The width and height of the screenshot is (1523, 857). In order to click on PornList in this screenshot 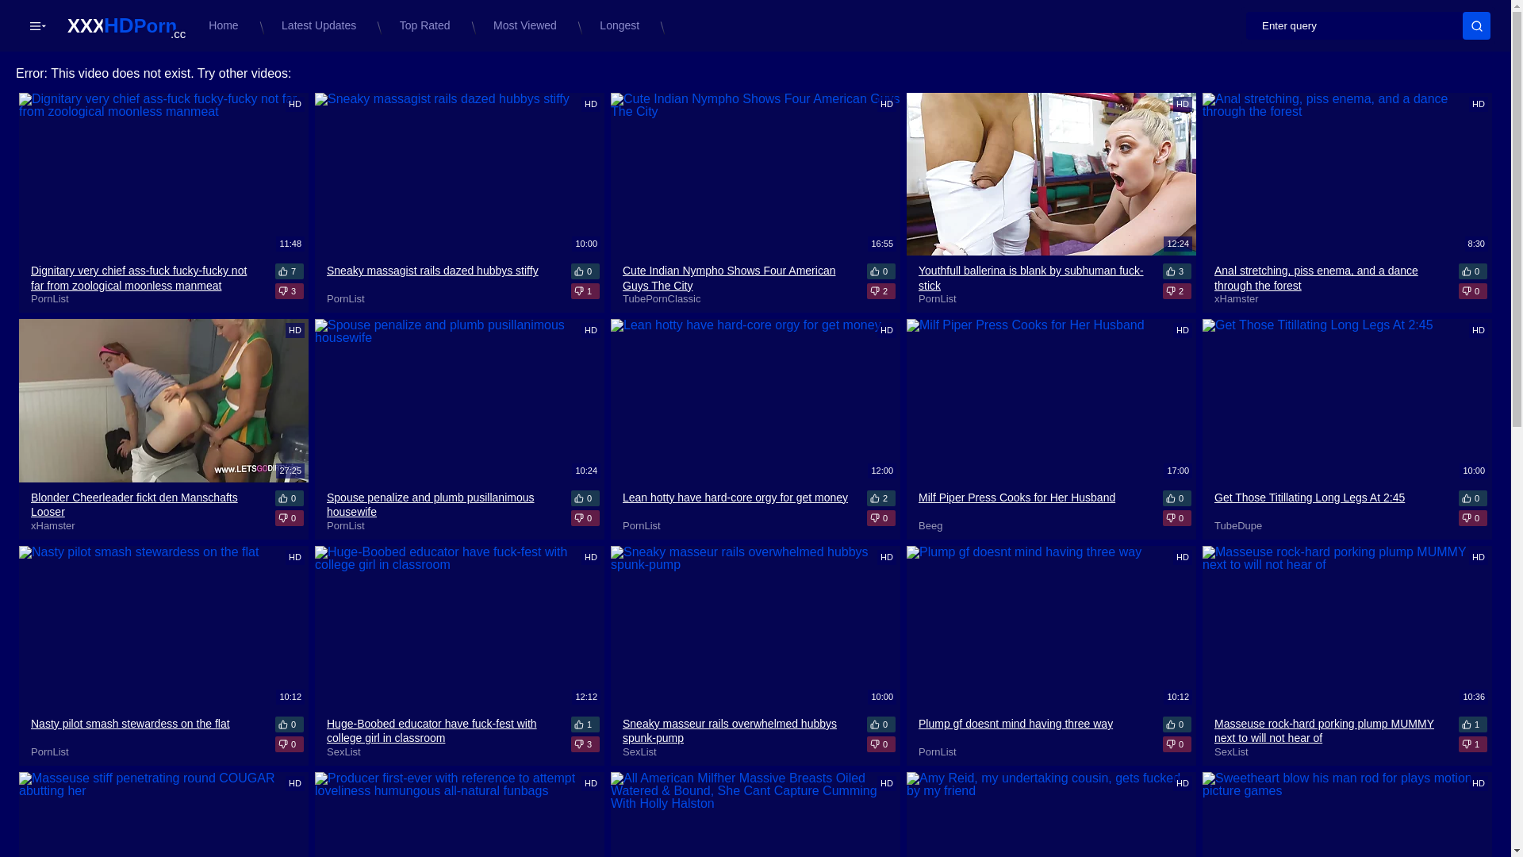, I will do `click(938, 752)`.